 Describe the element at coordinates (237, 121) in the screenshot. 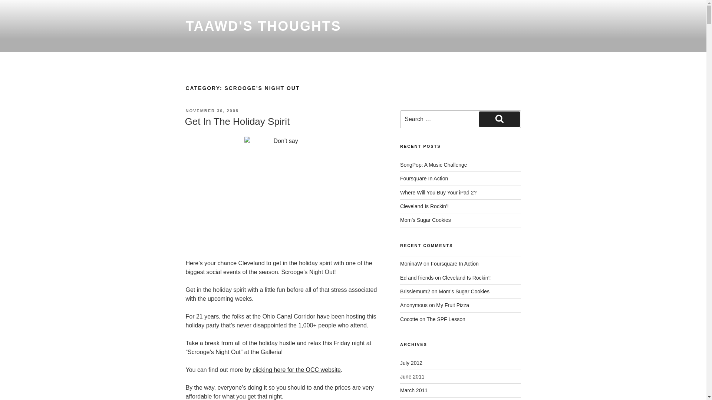

I see `Get In The Holiday Spirit` at that location.